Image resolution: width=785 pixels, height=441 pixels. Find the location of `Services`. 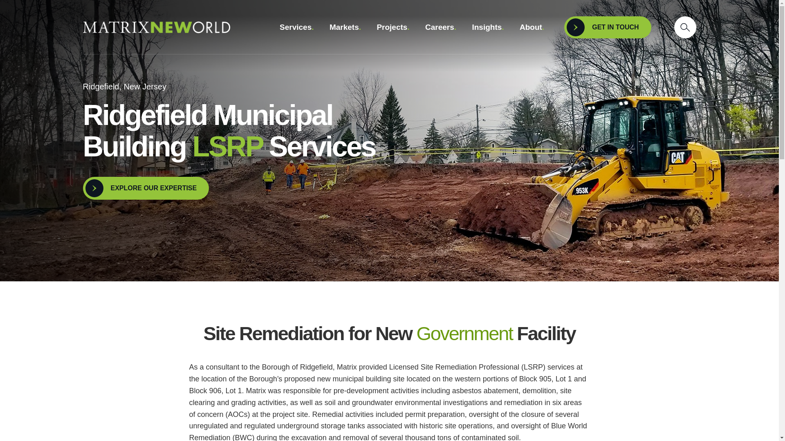

Services is located at coordinates (297, 27).